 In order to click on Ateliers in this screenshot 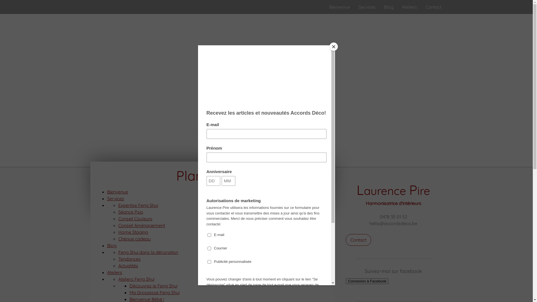, I will do `click(409, 7)`.